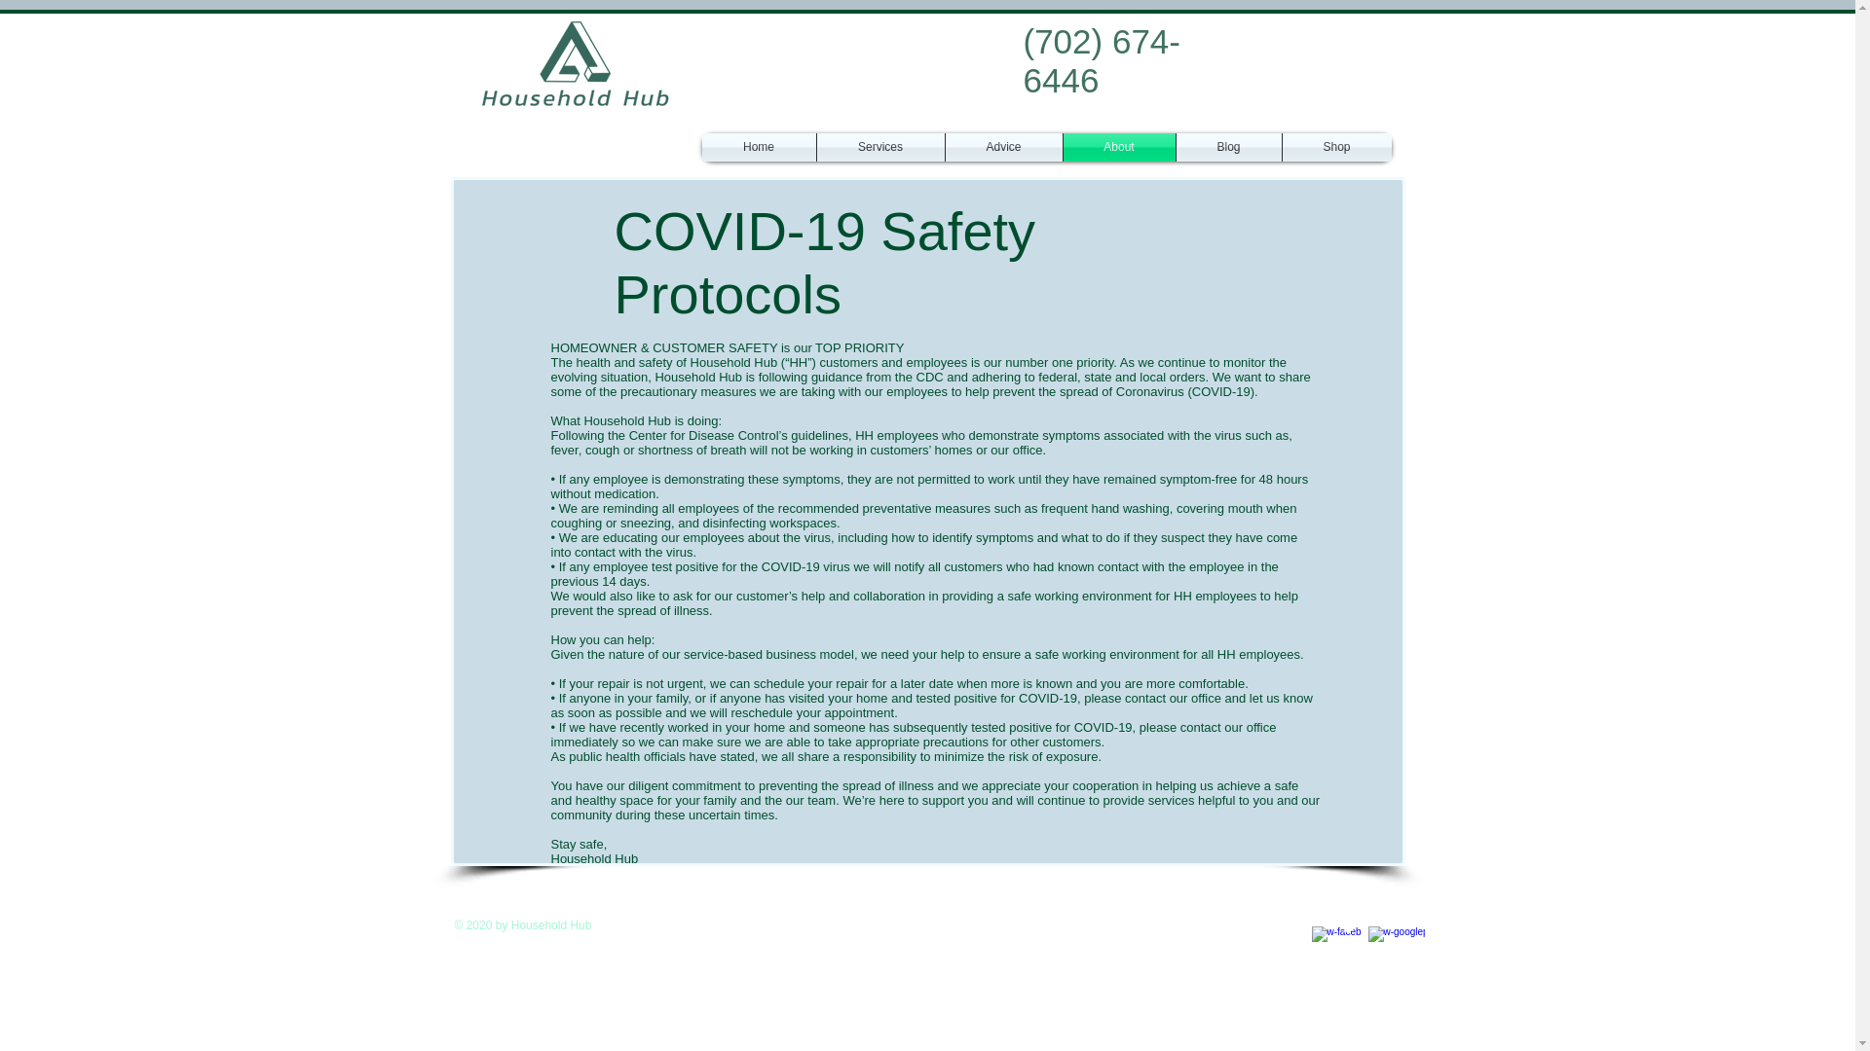  I want to click on Home, so click(758, 148).